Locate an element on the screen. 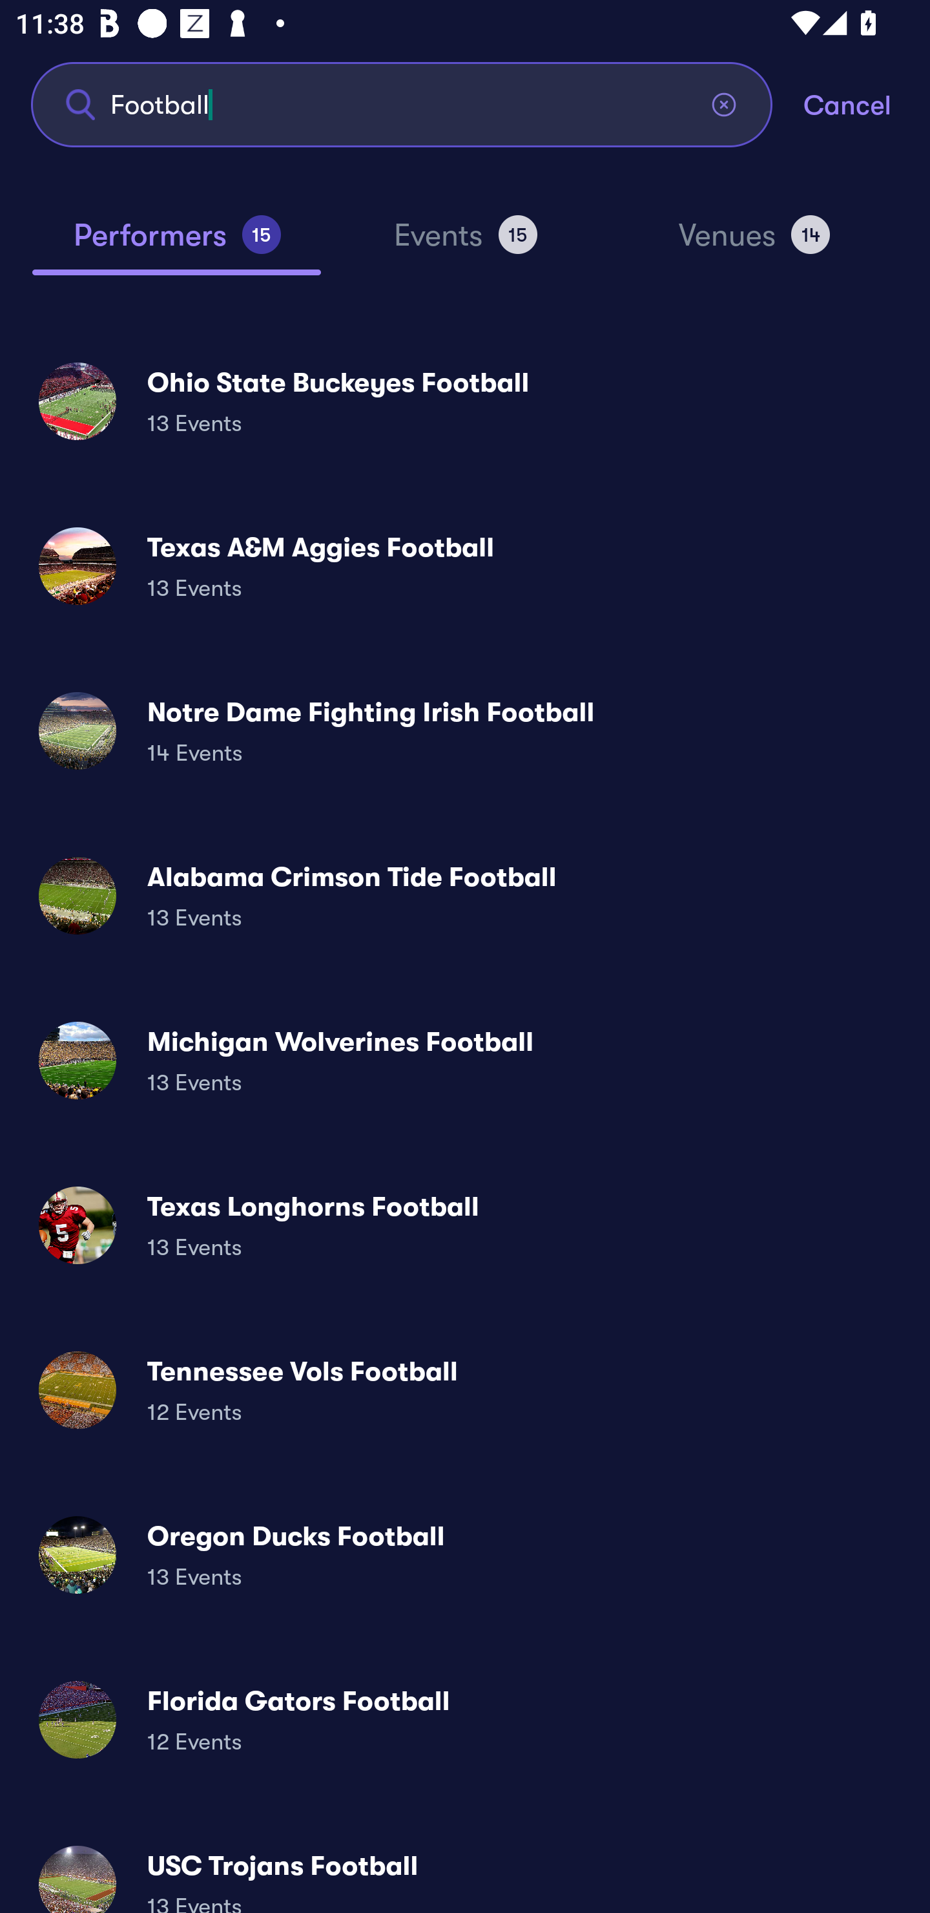 The image size is (930, 1913). Football Find is located at coordinates (402, 103).